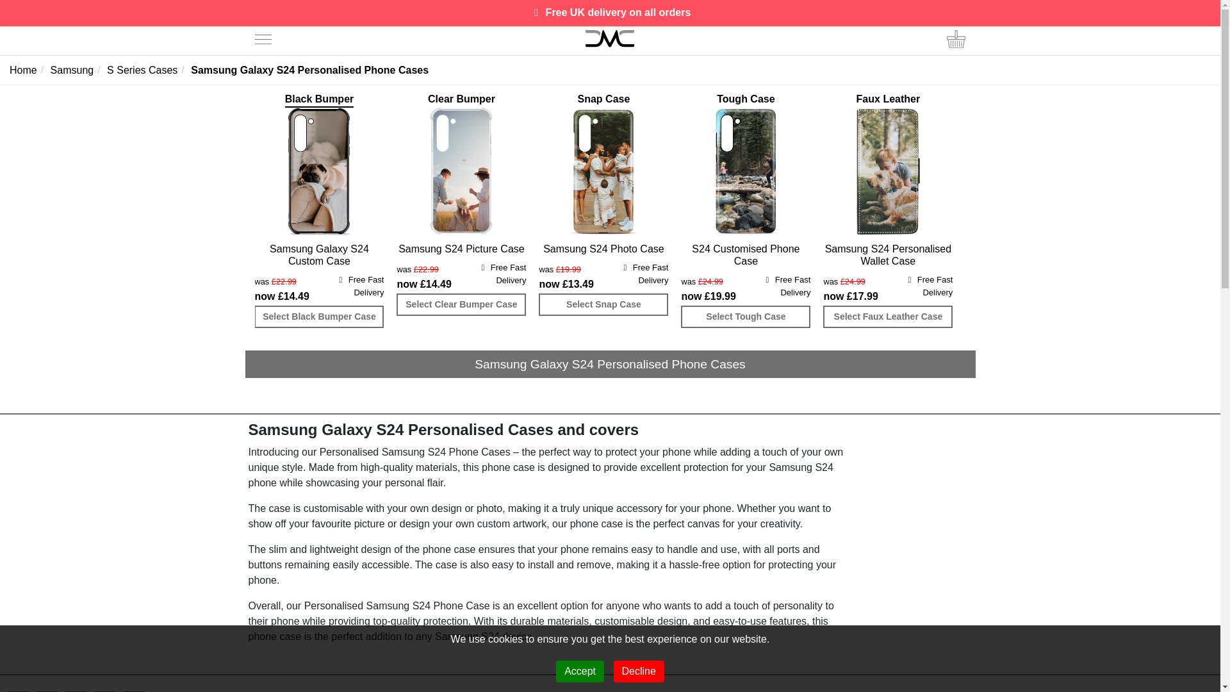  What do you see at coordinates (319, 255) in the screenshot?
I see `Samsung Galaxy S24 Custom Case` at bounding box center [319, 255].